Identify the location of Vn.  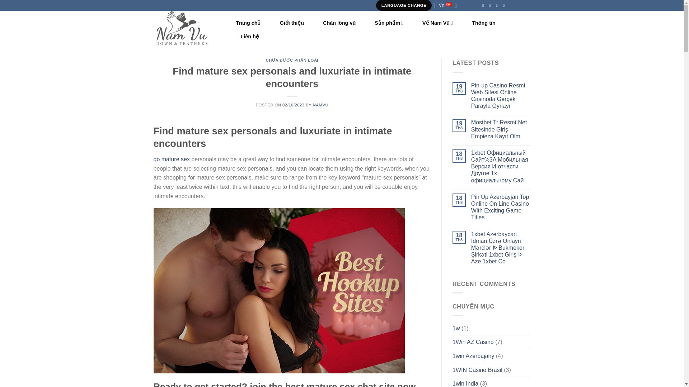
(448, 5).